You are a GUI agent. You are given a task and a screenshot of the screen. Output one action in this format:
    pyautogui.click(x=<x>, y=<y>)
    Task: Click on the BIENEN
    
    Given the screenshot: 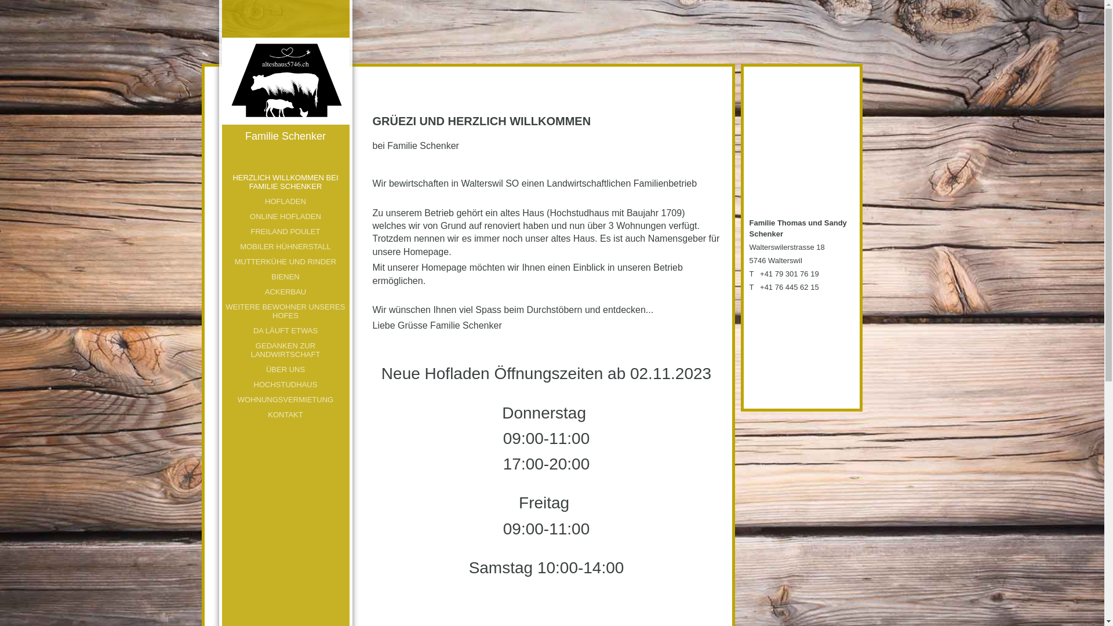 What is the action you would take?
    pyautogui.click(x=285, y=277)
    